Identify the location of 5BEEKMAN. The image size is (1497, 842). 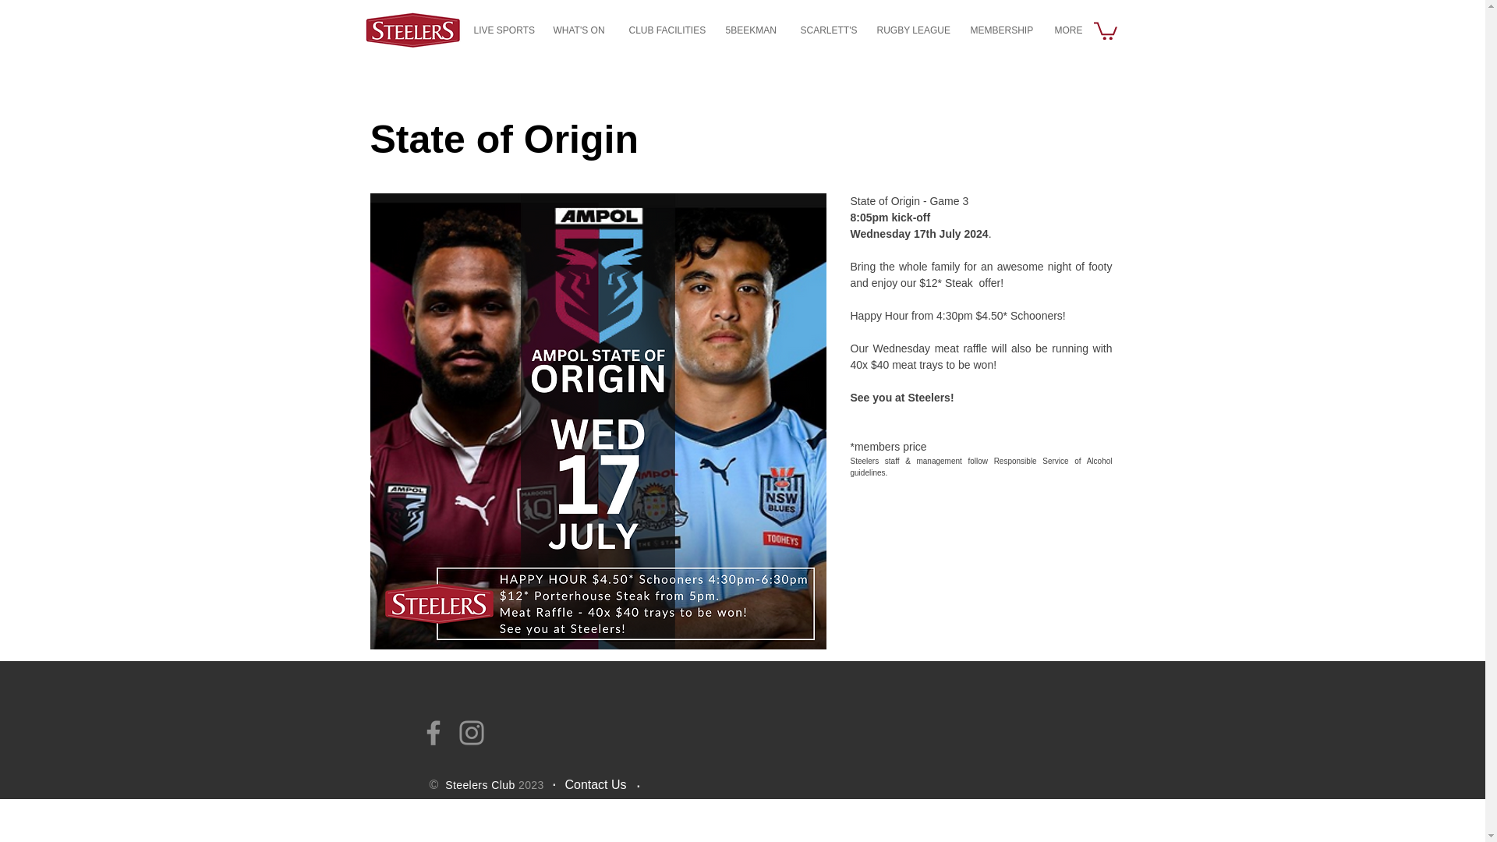
(749, 30).